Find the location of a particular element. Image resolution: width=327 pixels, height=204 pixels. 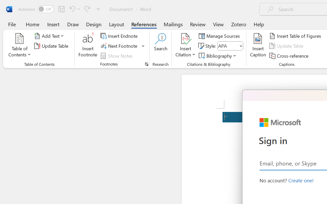

Insert Citation is located at coordinates (185, 46).